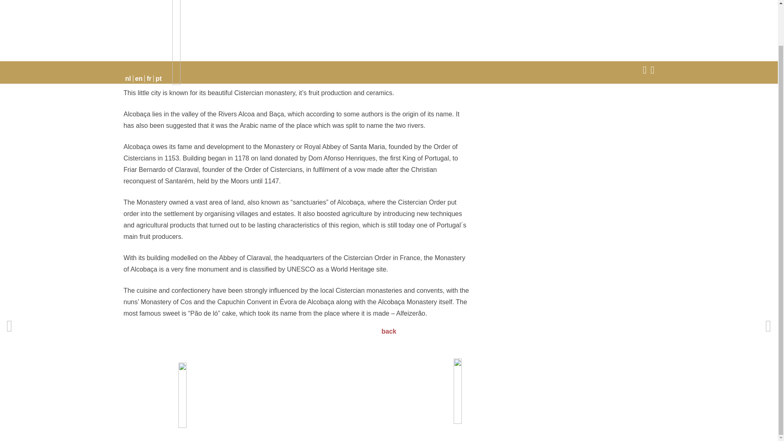  Describe the element at coordinates (139, 33) in the screenshot. I see `en` at that location.